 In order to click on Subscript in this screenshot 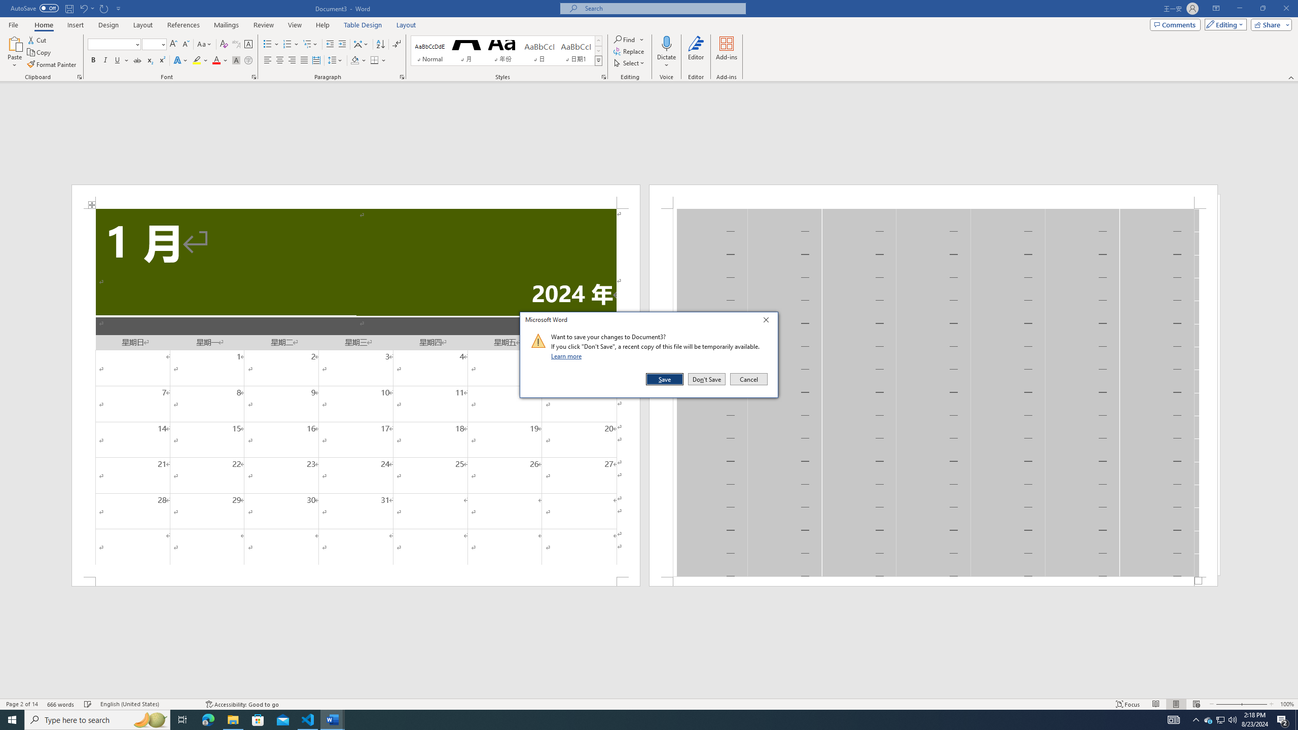, I will do `click(150, 61)`.